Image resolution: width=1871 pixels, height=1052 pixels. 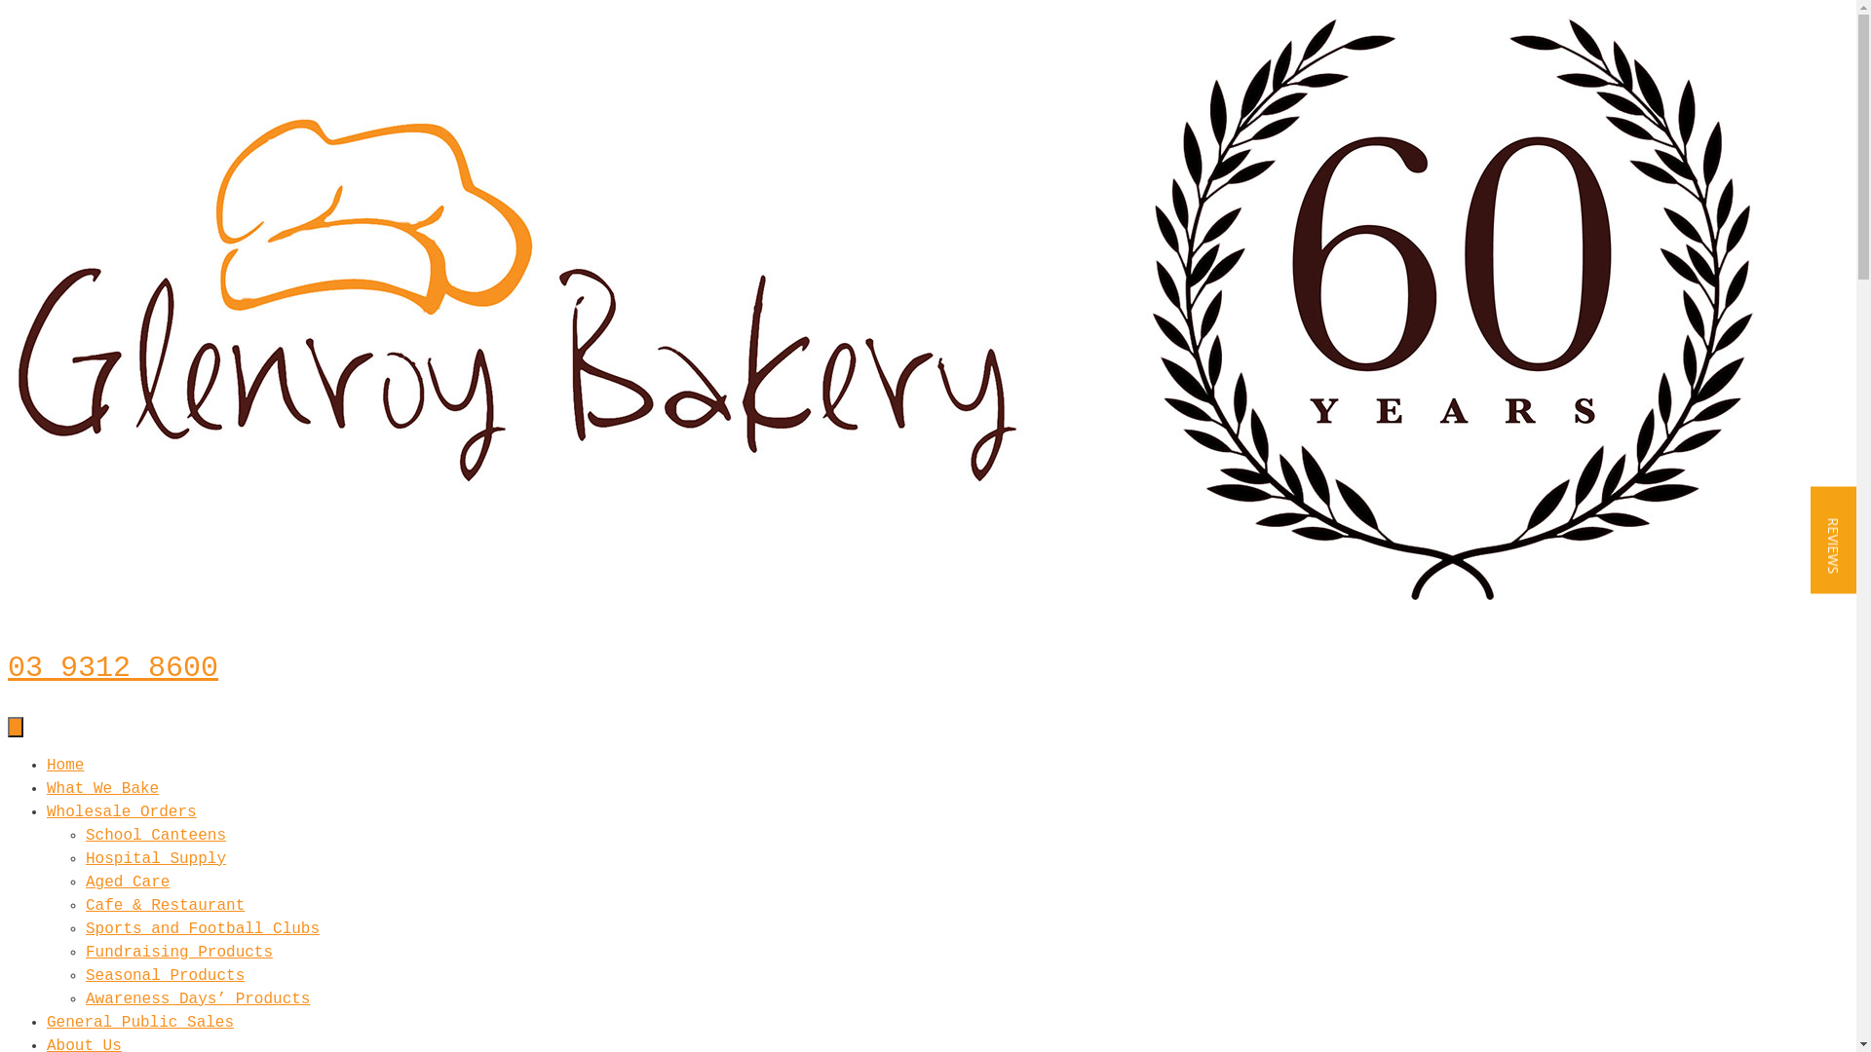 What do you see at coordinates (156, 836) in the screenshot?
I see `School Canteens` at bounding box center [156, 836].